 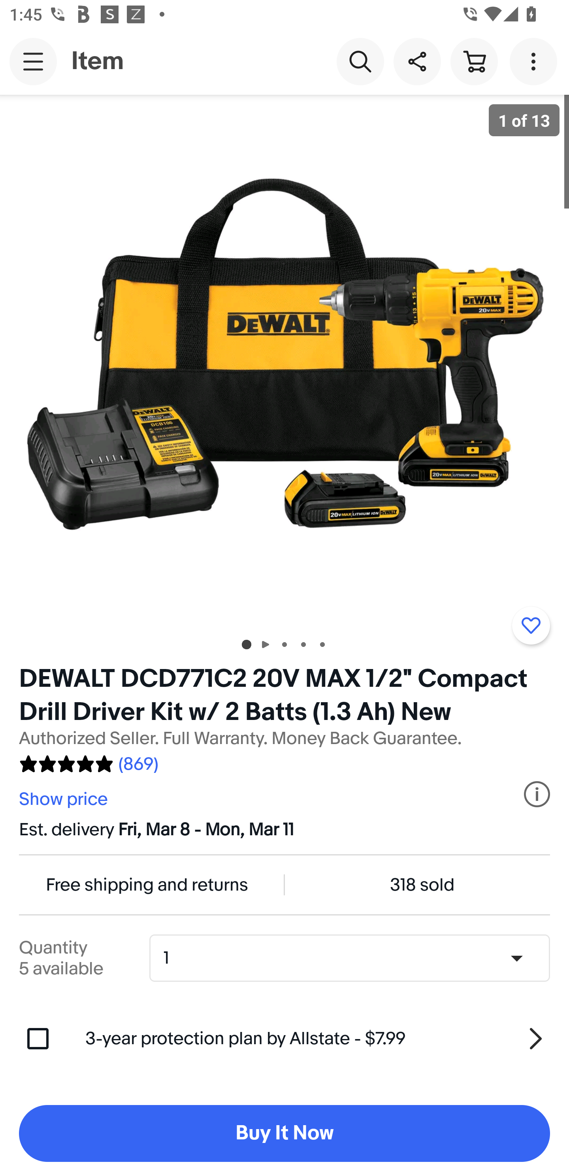 What do you see at coordinates (284, 360) in the screenshot?
I see `Item image 1 of 13` at bounding box center [284, 360].